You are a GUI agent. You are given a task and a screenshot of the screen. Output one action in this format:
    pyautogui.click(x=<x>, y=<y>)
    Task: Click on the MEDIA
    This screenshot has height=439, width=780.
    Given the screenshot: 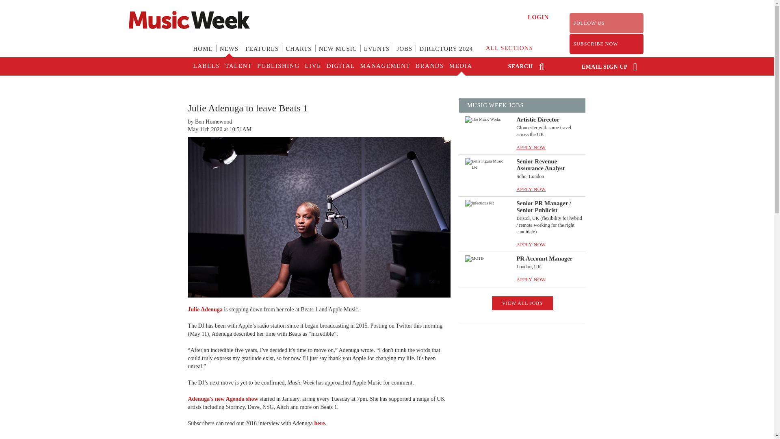 What is the action you would take?
    pyautogui.click(x=460, y=66)
    